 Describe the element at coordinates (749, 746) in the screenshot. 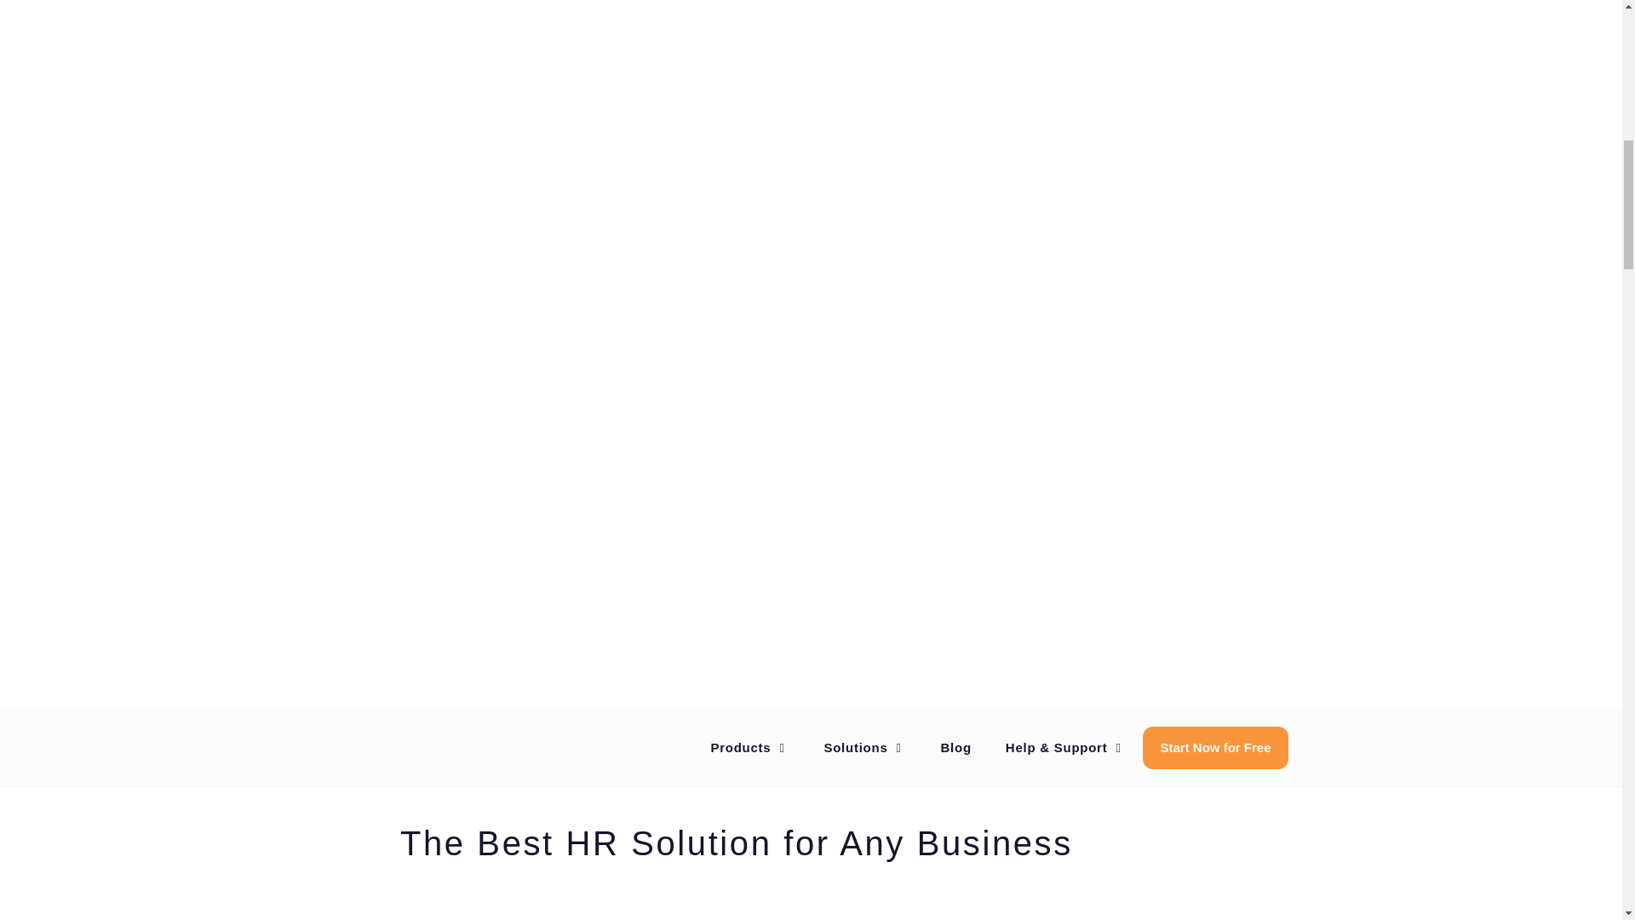

I see `Products` at that location.